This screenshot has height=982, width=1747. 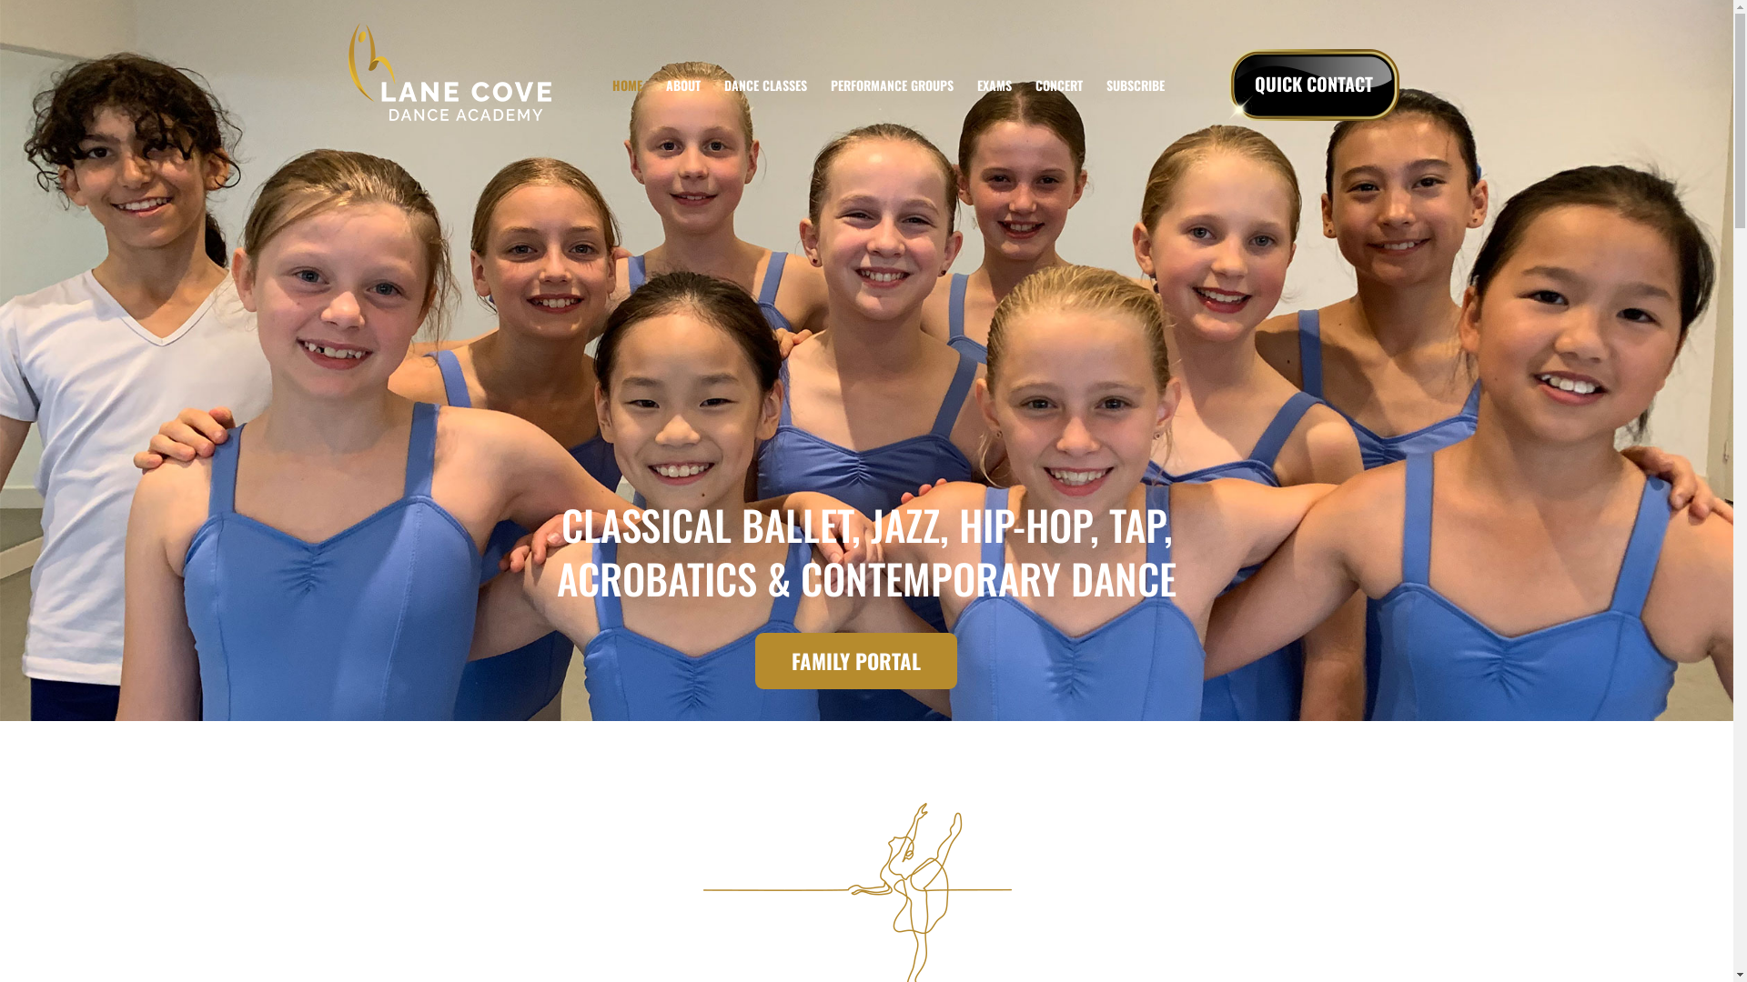 What do you see at coordinates (766, 85) in the screenshot?
I see `DANCE CLASSES` at bounding box center [766, 85].